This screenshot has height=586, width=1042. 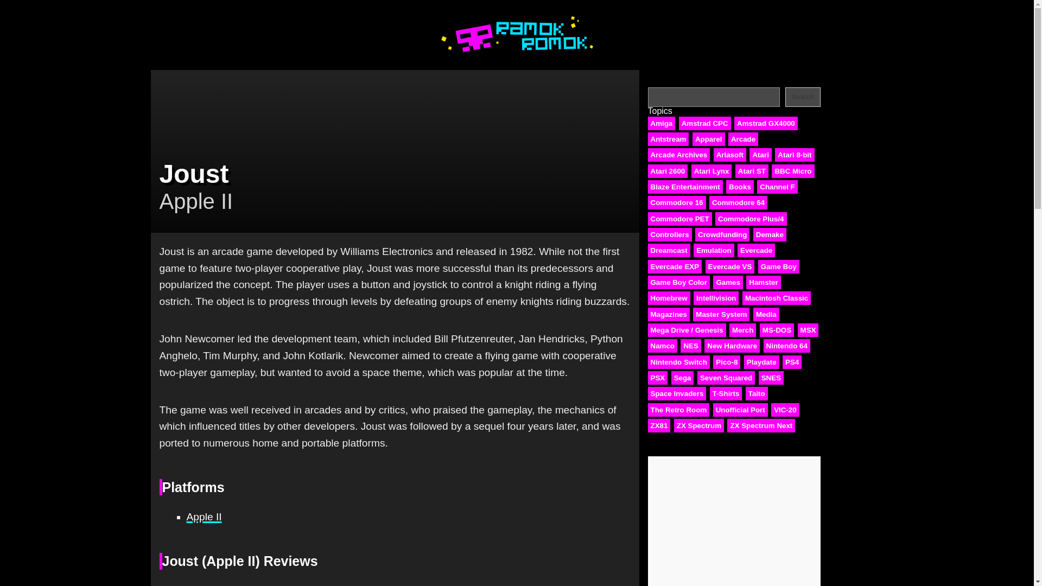 I want to click on Arcade Archives, so click(x=679, y=155).